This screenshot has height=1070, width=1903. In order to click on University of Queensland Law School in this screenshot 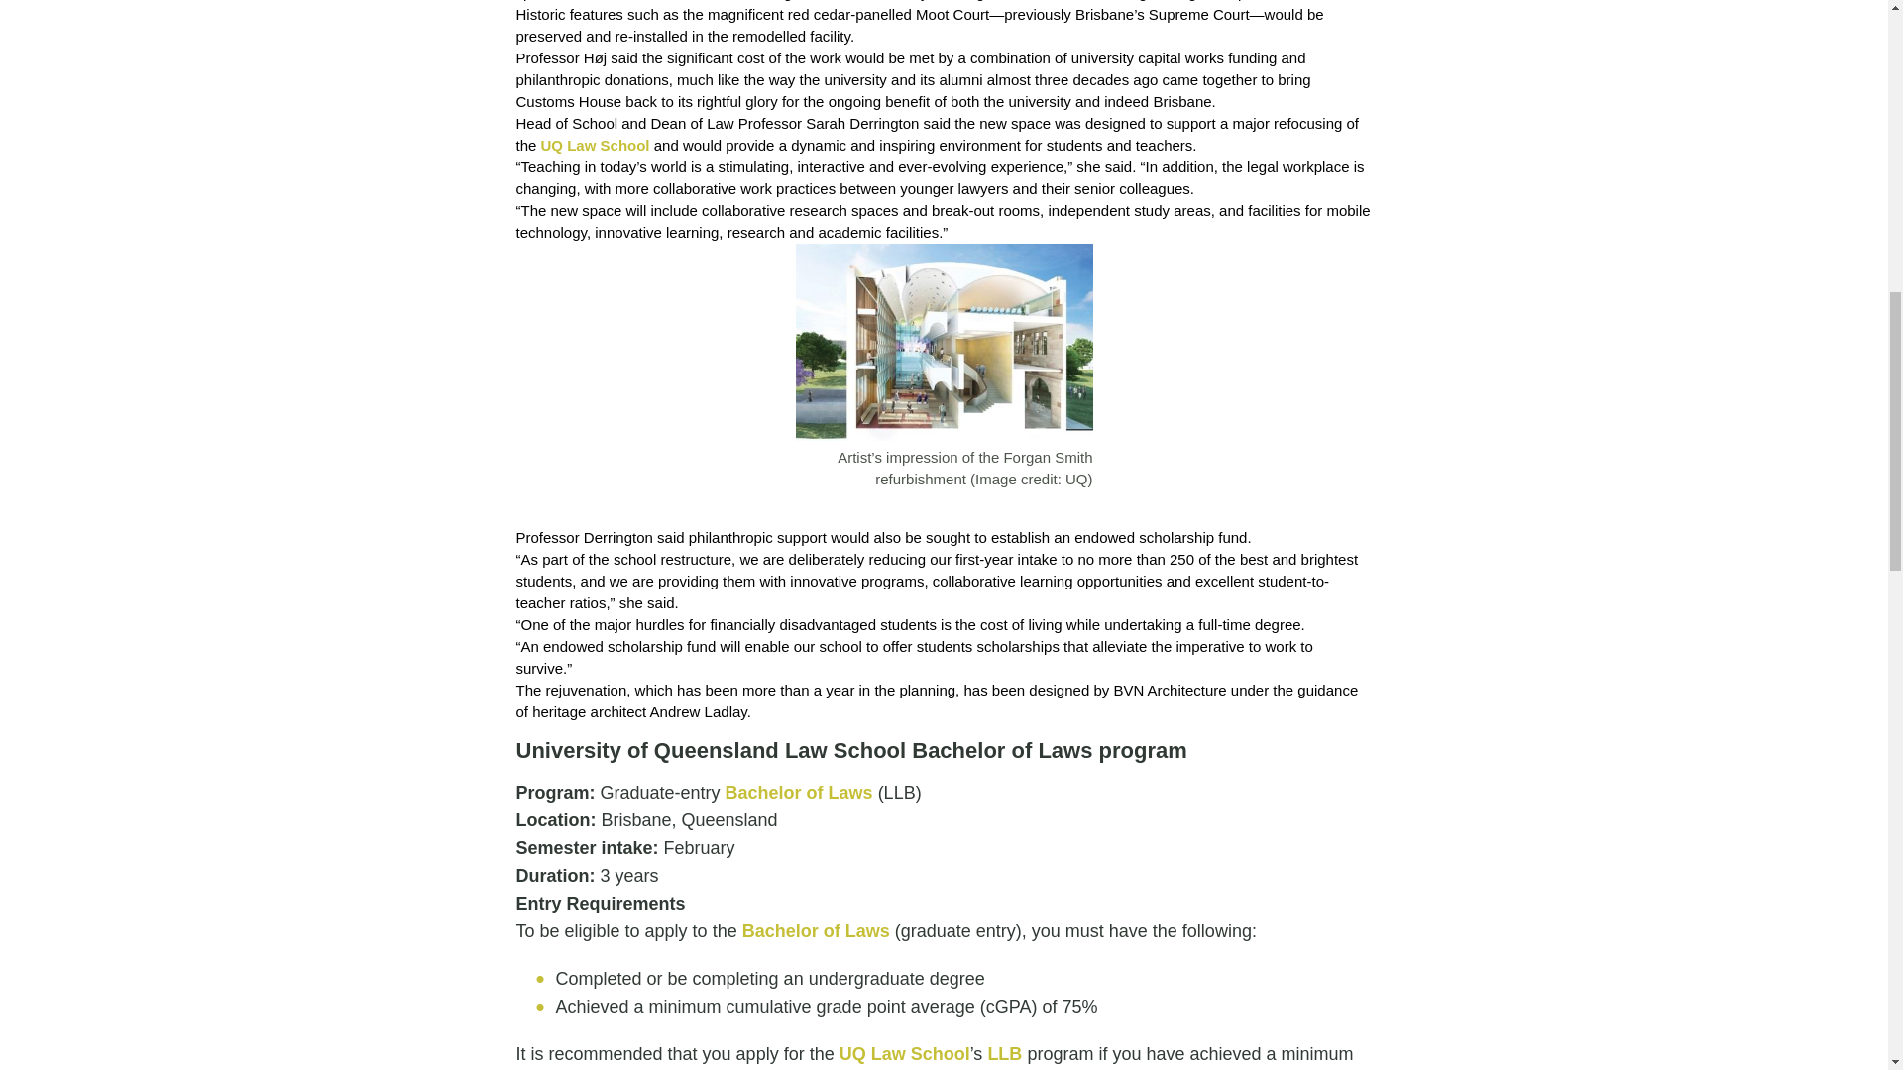, I will do `click(904, 1054)`.